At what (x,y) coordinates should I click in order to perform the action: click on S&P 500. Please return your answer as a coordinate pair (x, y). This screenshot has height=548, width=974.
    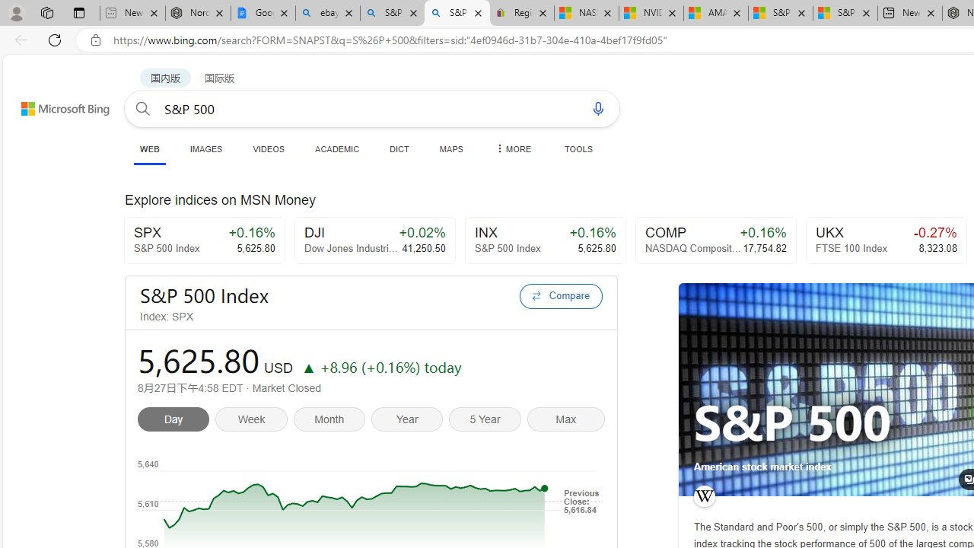
    Looking at the image, I should click on (793, 423).